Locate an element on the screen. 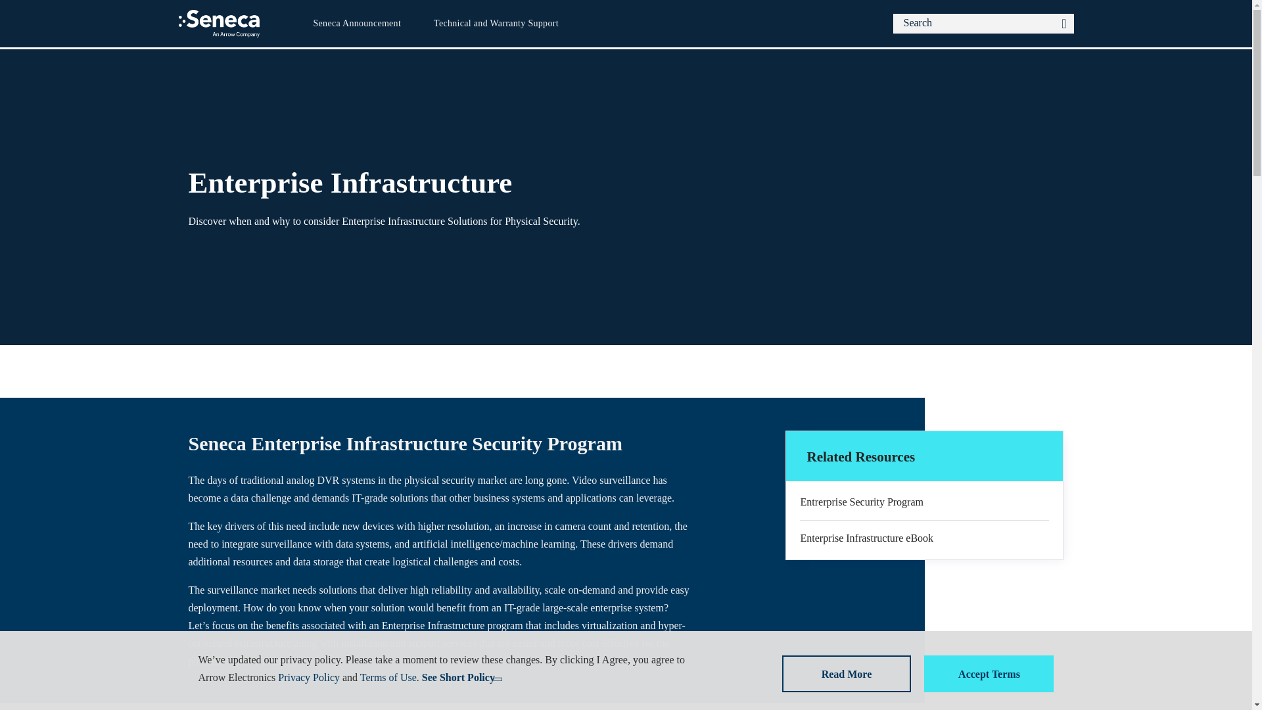  Seneca is located at coordinates (220, 24).